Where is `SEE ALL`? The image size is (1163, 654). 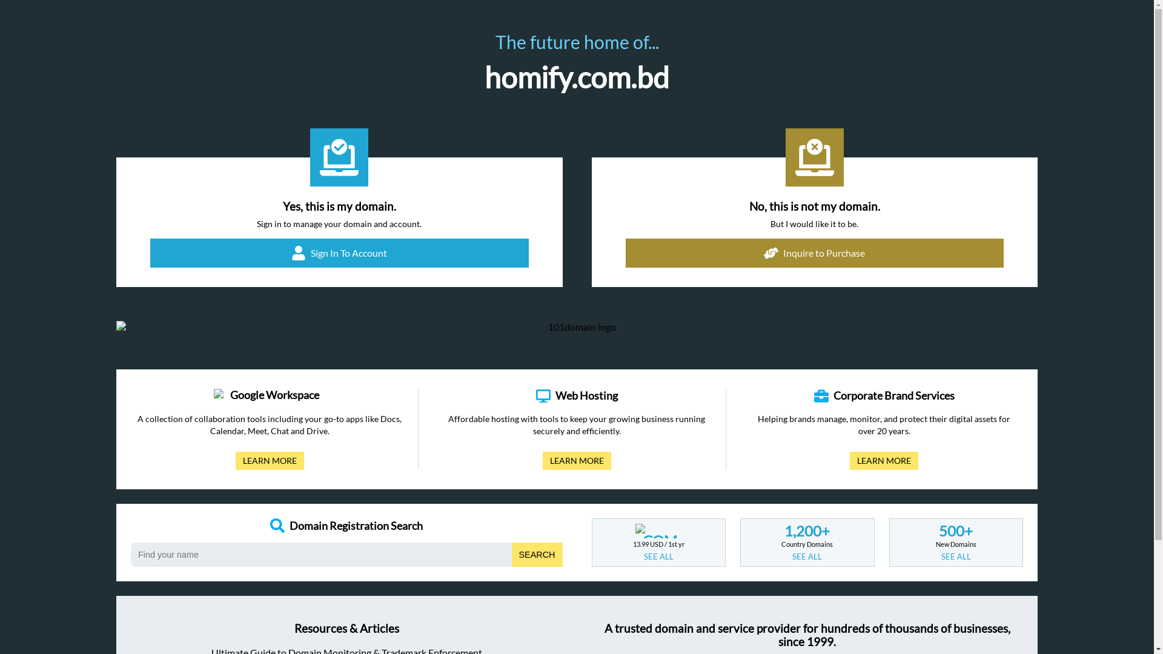 SEE ALL is located at coordinates (659, 557).